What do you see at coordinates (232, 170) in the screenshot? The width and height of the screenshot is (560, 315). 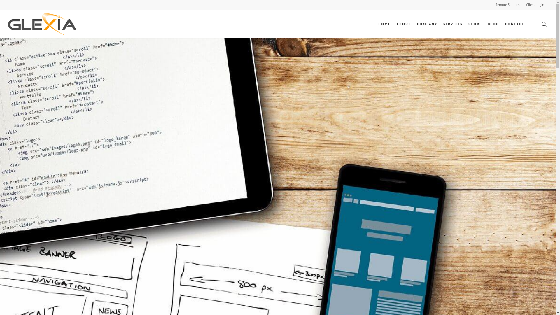 I see `The Rise Of Ransomware and Why You Should Be Concerned` at bounding box center [232, 170].